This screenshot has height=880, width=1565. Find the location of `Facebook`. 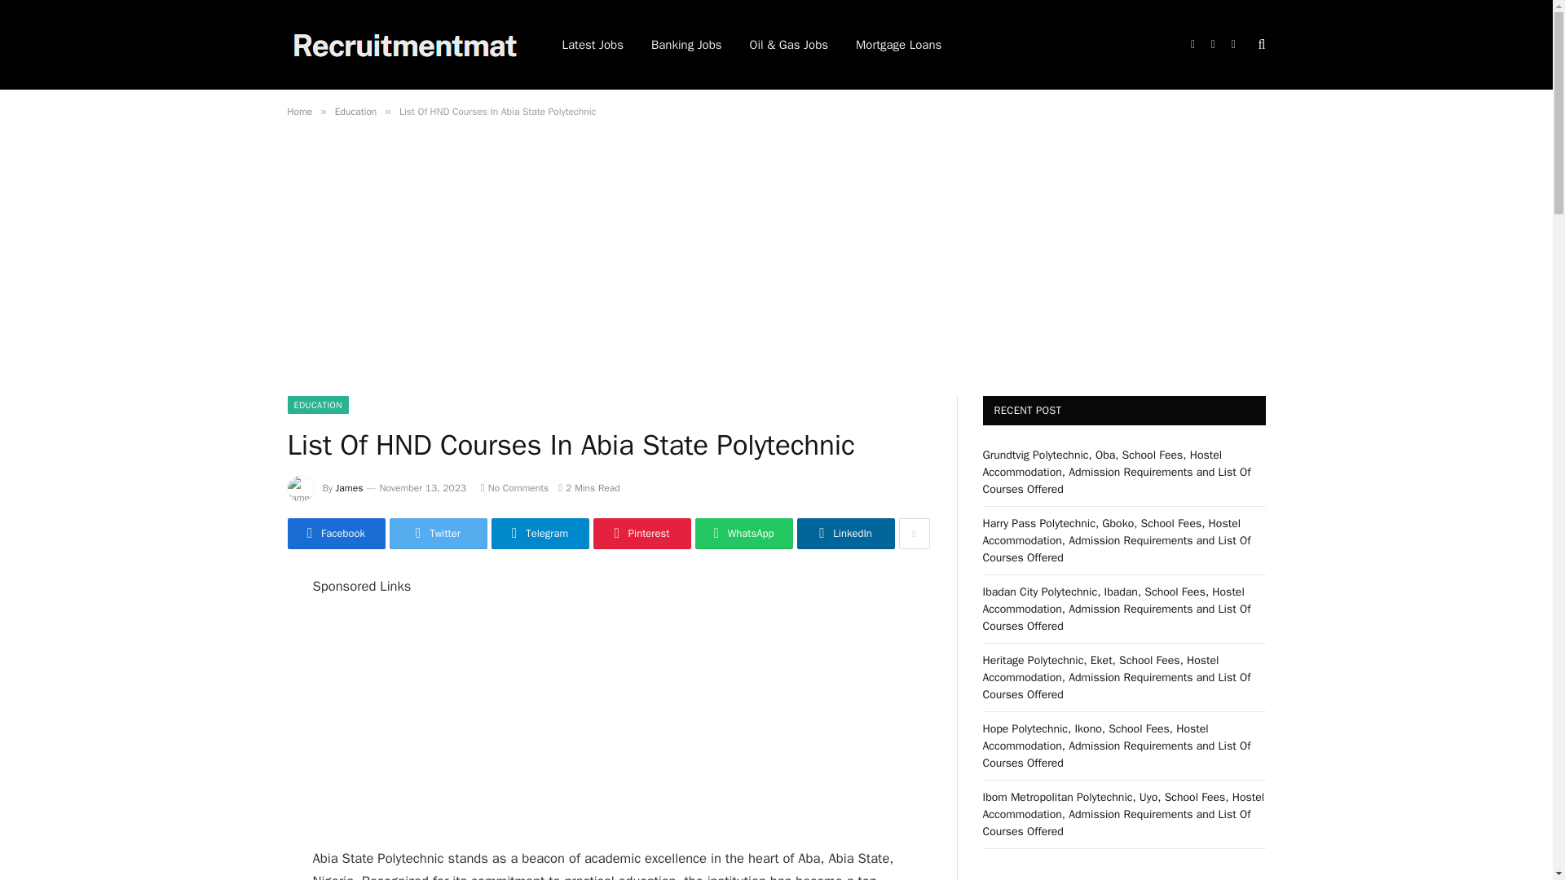

Facebook is located at coordinates (336, 533).